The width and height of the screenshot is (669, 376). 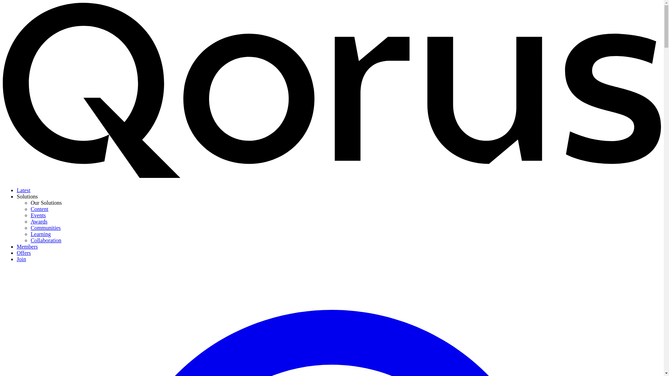 I want to click on Latest, so click(x=23, y=190).